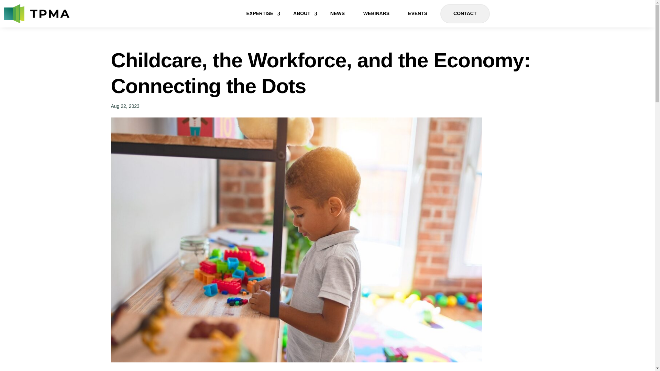 The image size is (660, 371). What do you see at coordinates (260, 14) in the screenshot?
I see `EXPERTISE` at bounding box center [260, 14].